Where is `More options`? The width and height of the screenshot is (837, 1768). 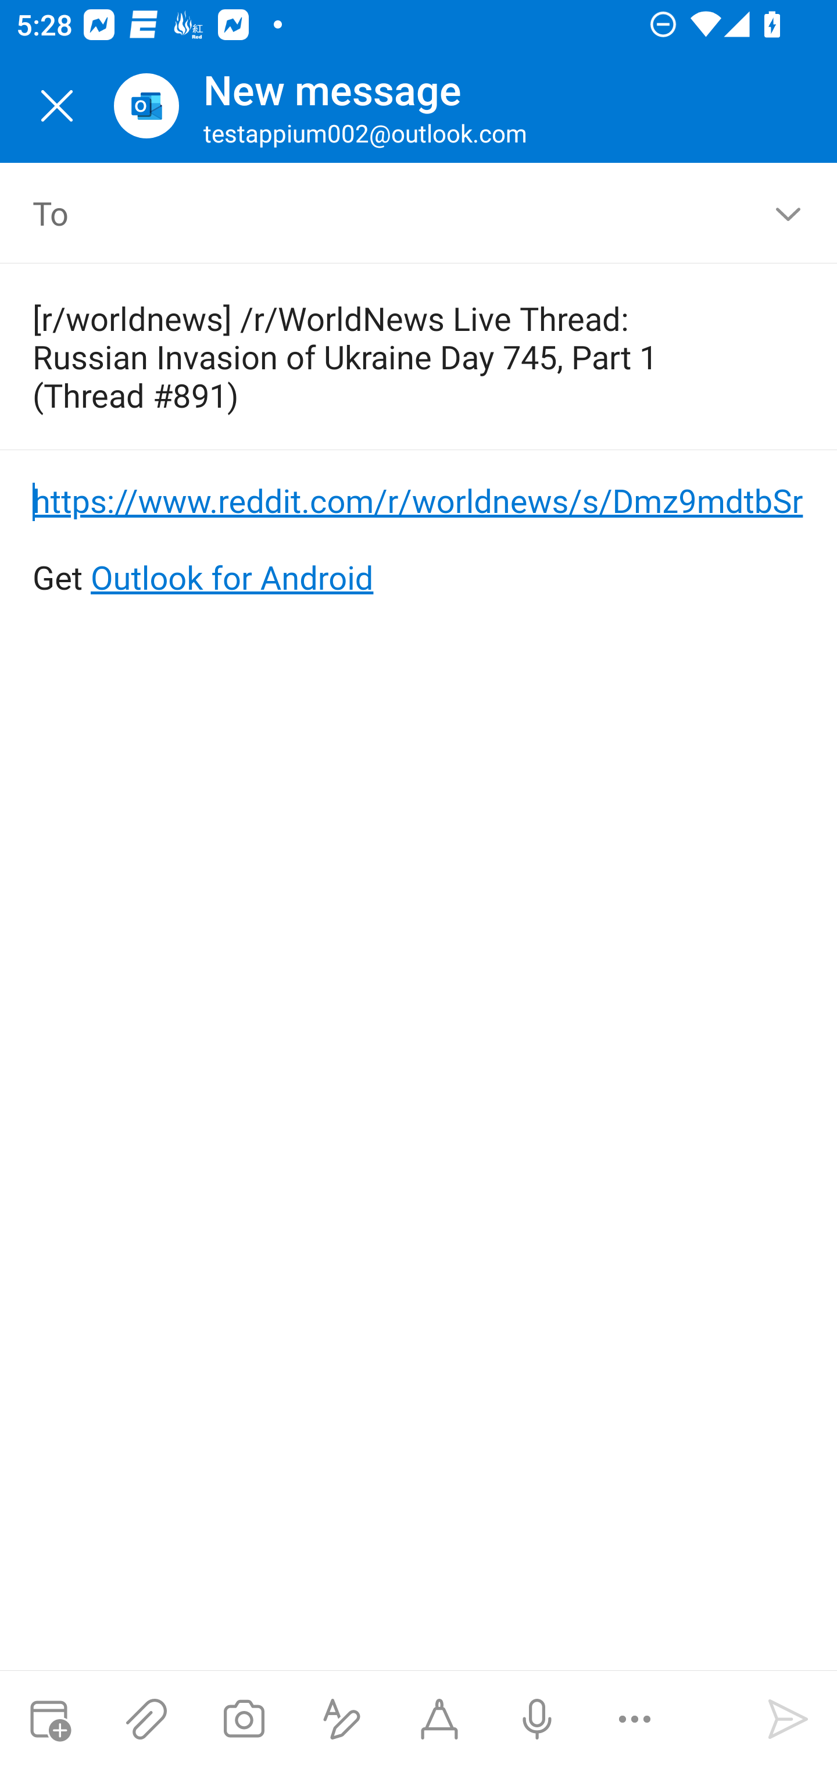
More options is located at coordinates (635, 1719).